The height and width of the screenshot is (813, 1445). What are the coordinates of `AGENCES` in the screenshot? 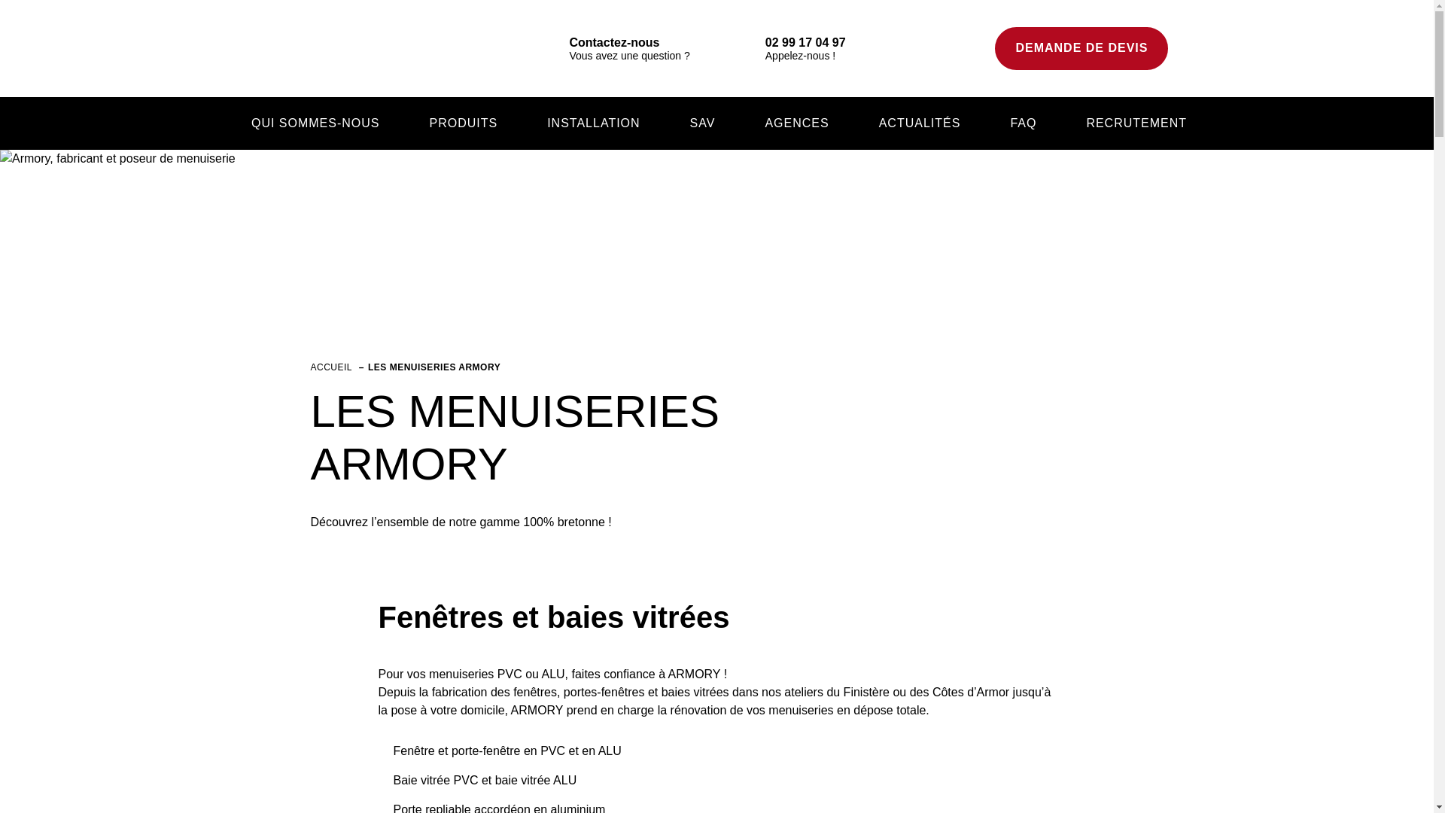 It's located at (794, 123).